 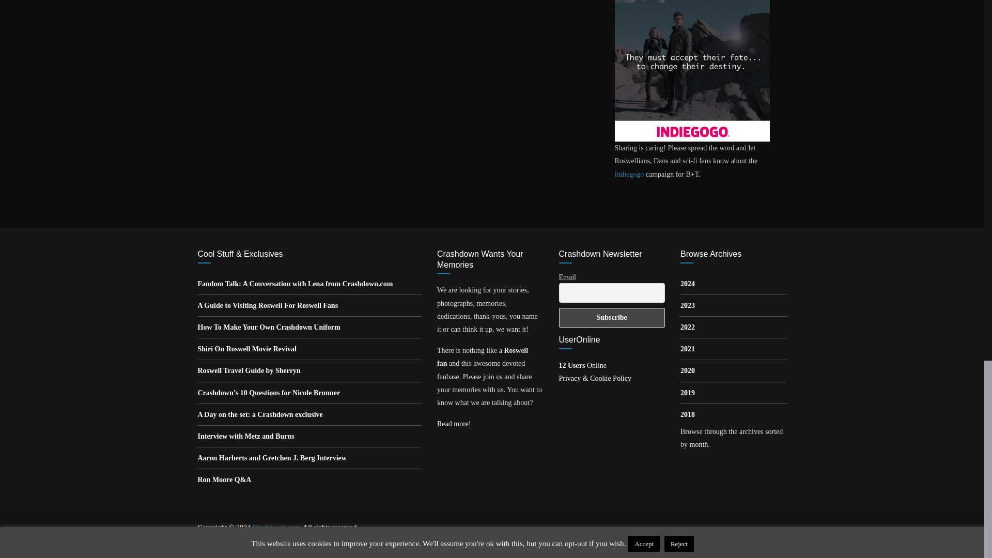 I want to click on Opens in a new window, so click(x=295, y=284).